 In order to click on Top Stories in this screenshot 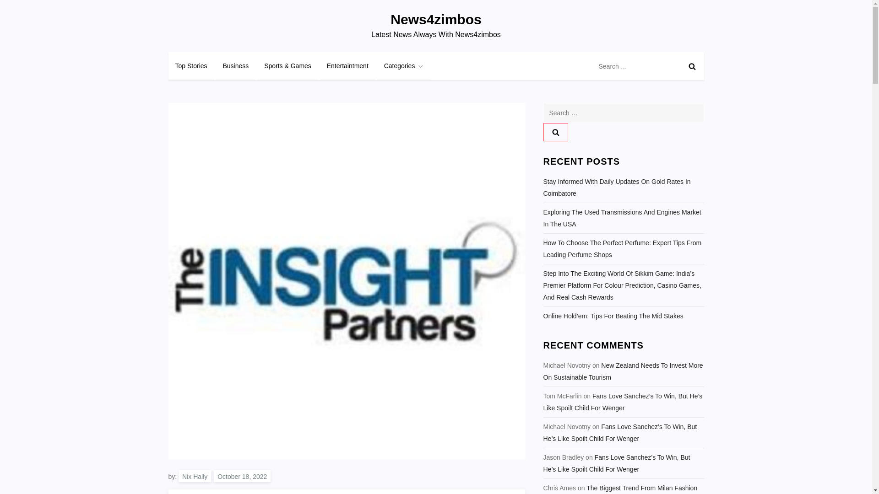, I will do `click(191, 66)`.